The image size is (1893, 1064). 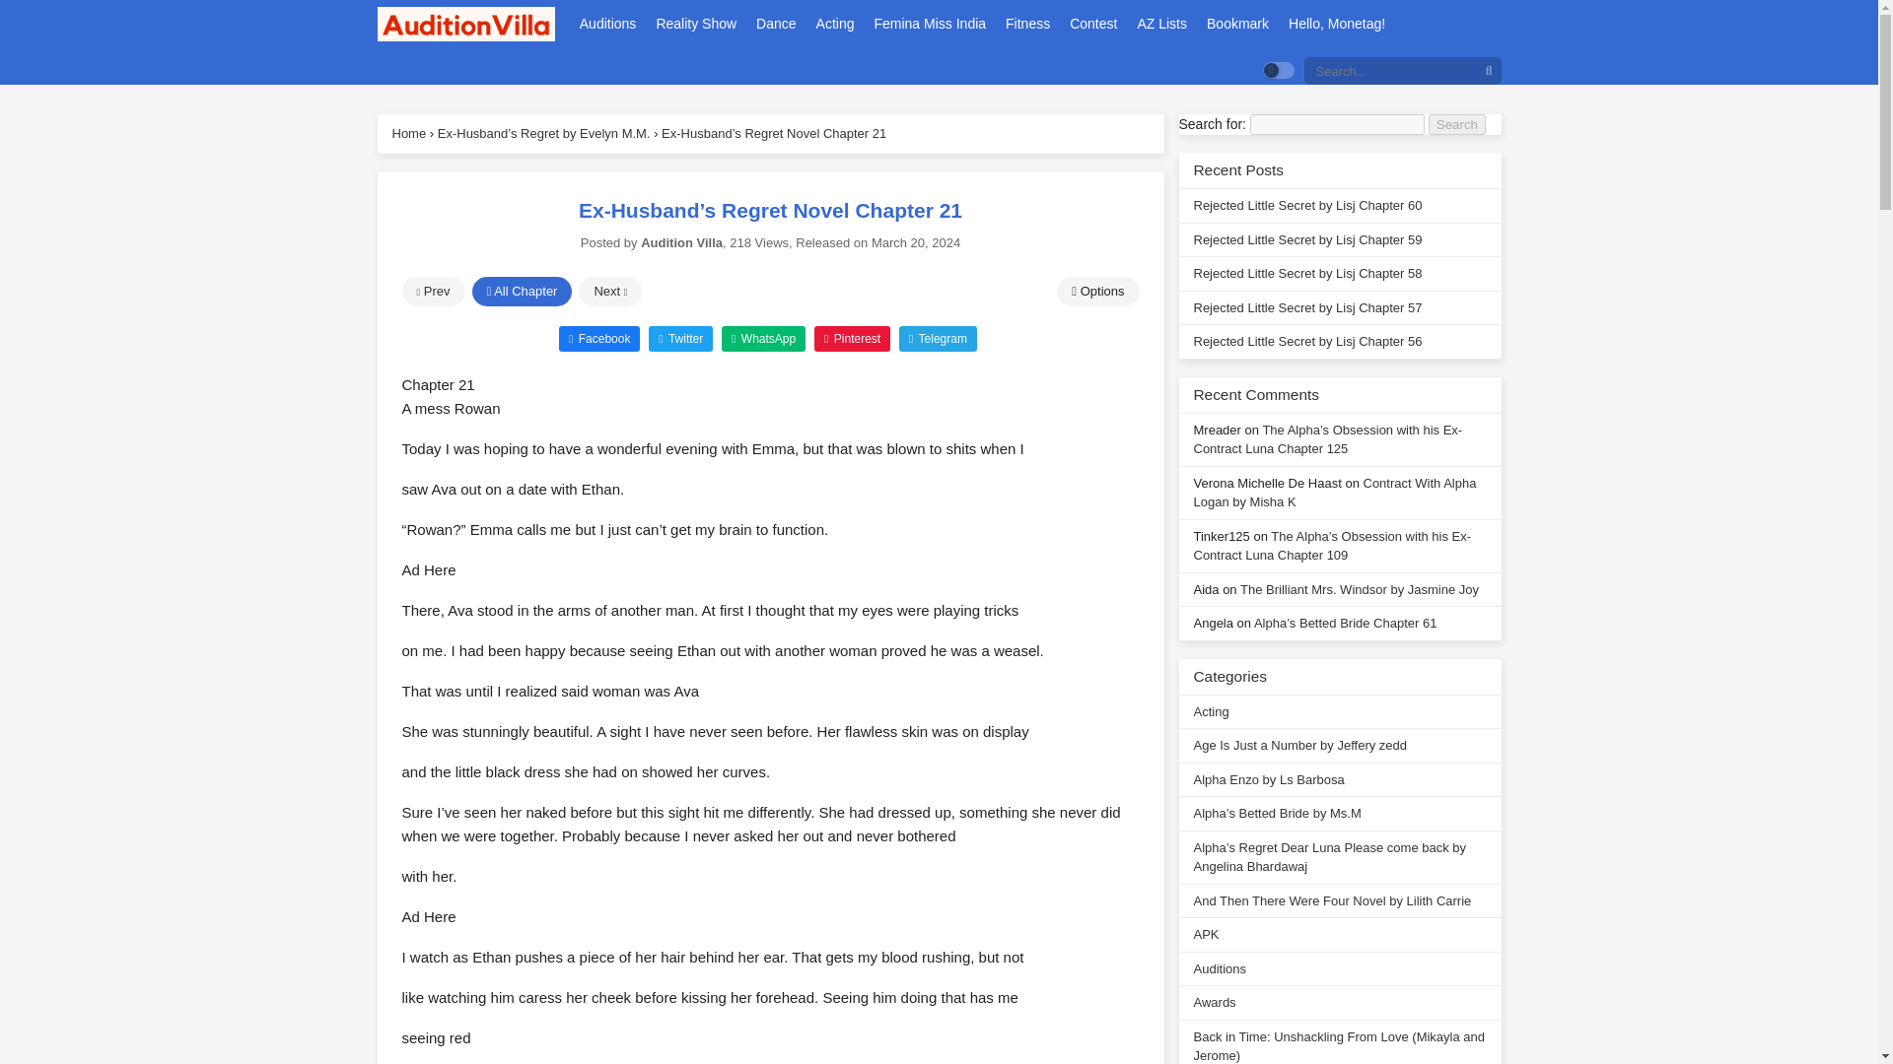 I want to click on Fitness, so click(x=1027, y=24).